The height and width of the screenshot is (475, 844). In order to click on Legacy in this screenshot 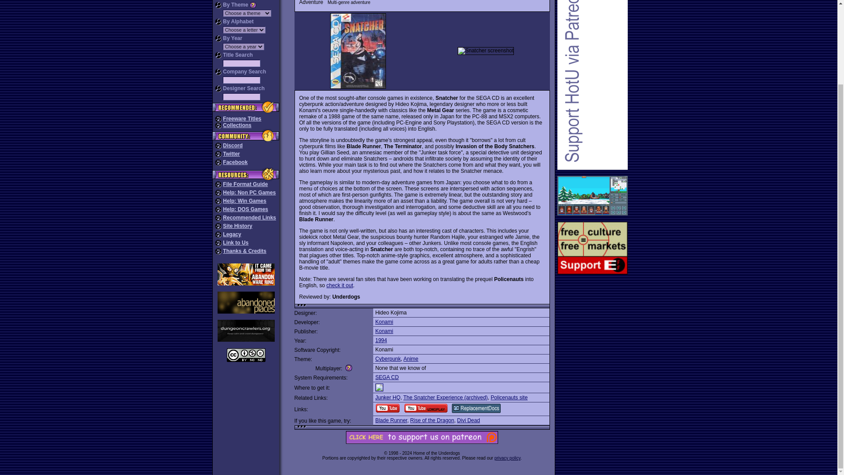, I will do `click(231, 234)`.